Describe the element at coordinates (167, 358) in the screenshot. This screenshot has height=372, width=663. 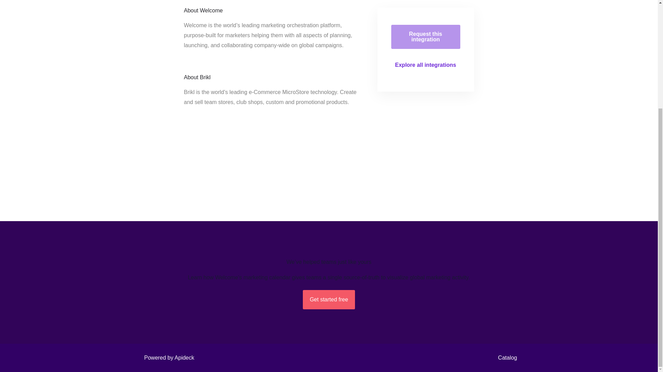
I see `Powered by Apideck` at that location.